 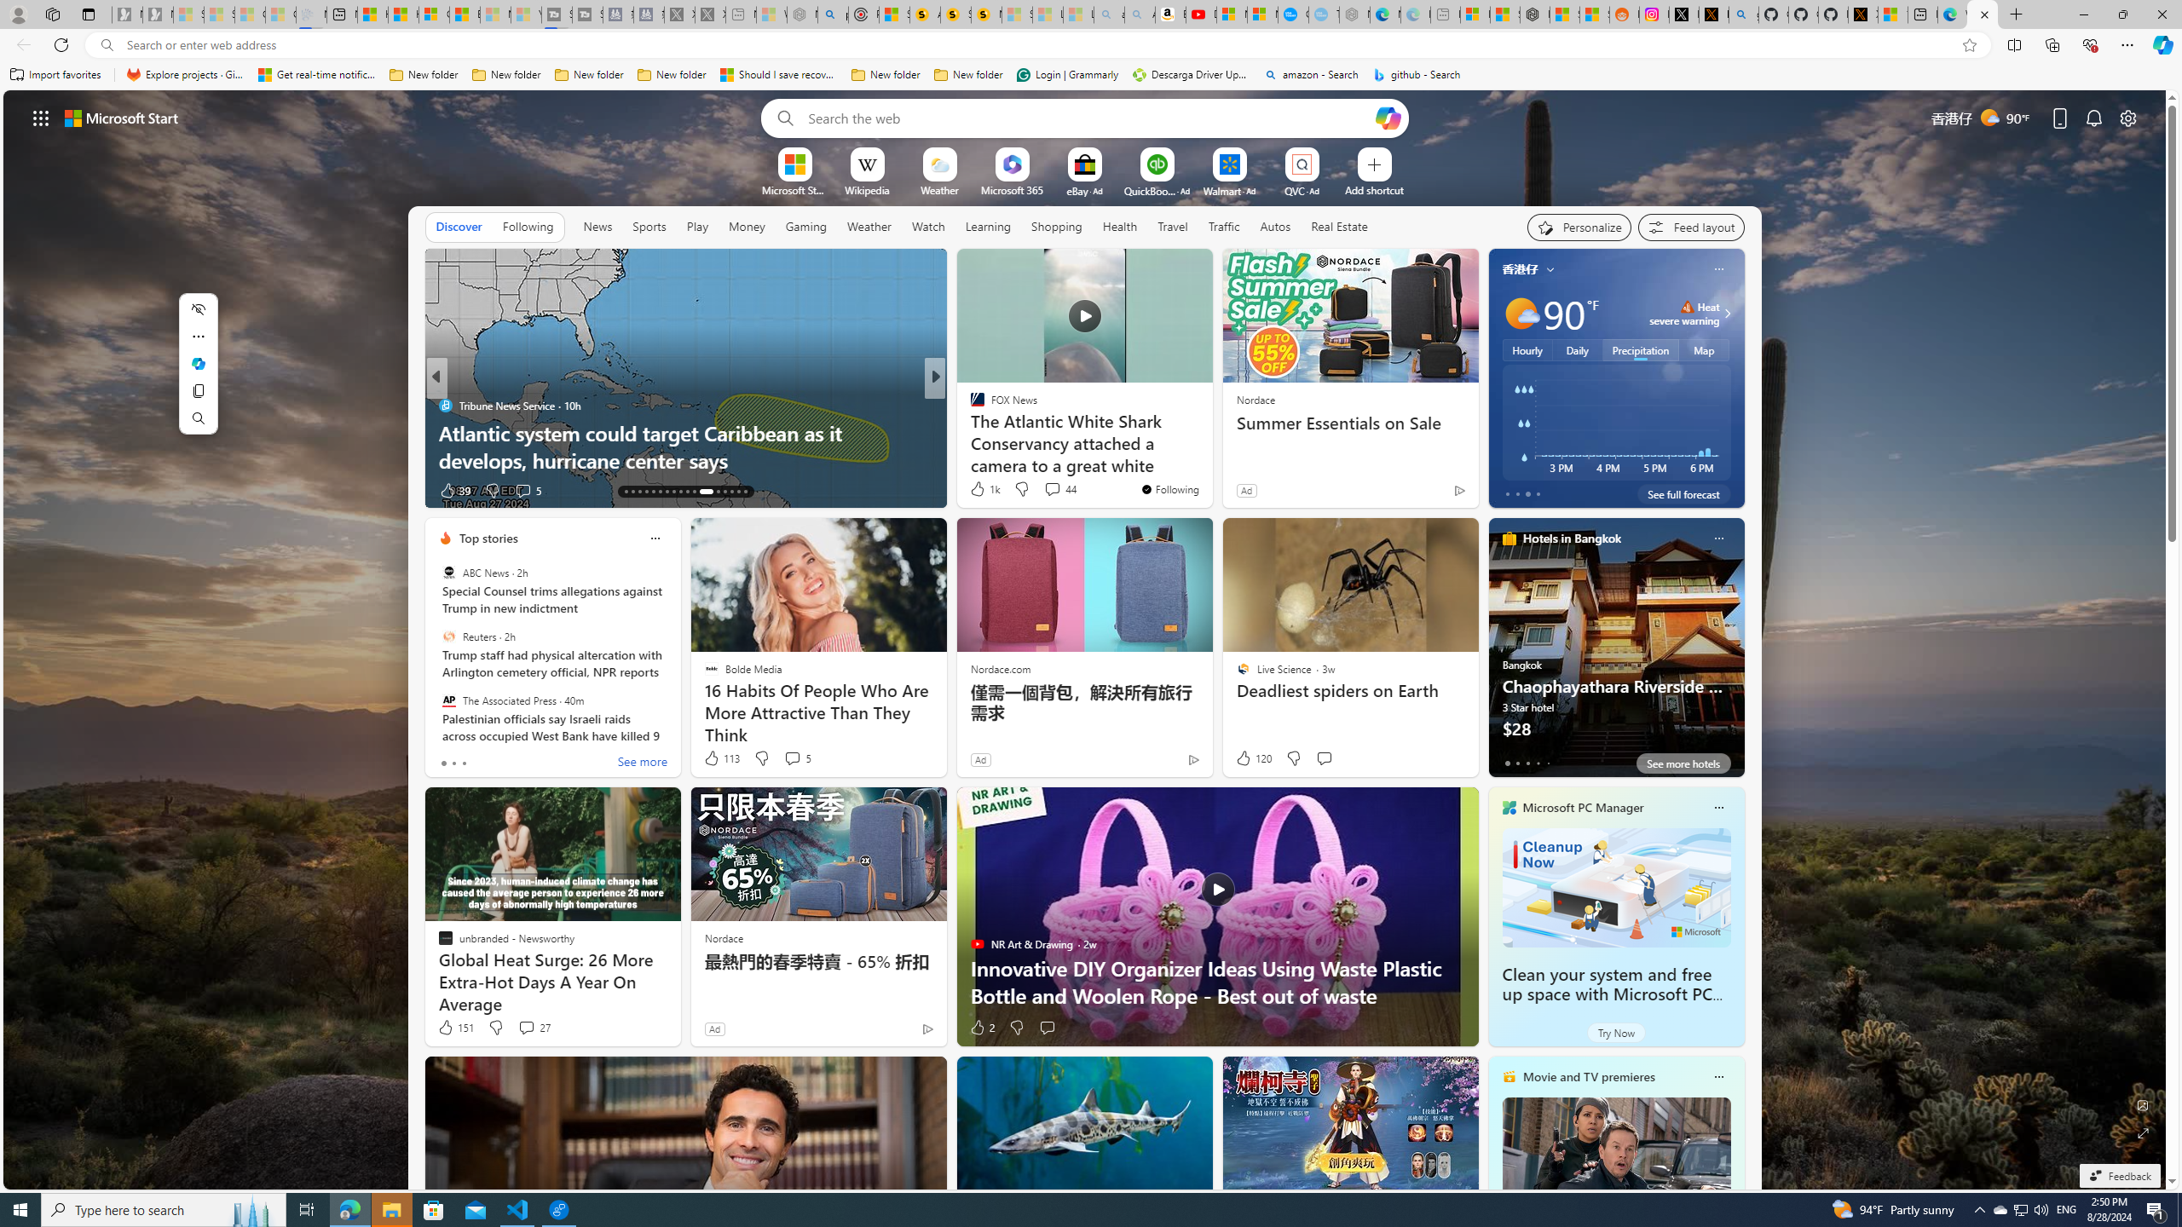 What do you see at coordinates (1589, 1077) in the screenshot?
I see `Movie and TV premieres` at bounding box center [1589, 1077].